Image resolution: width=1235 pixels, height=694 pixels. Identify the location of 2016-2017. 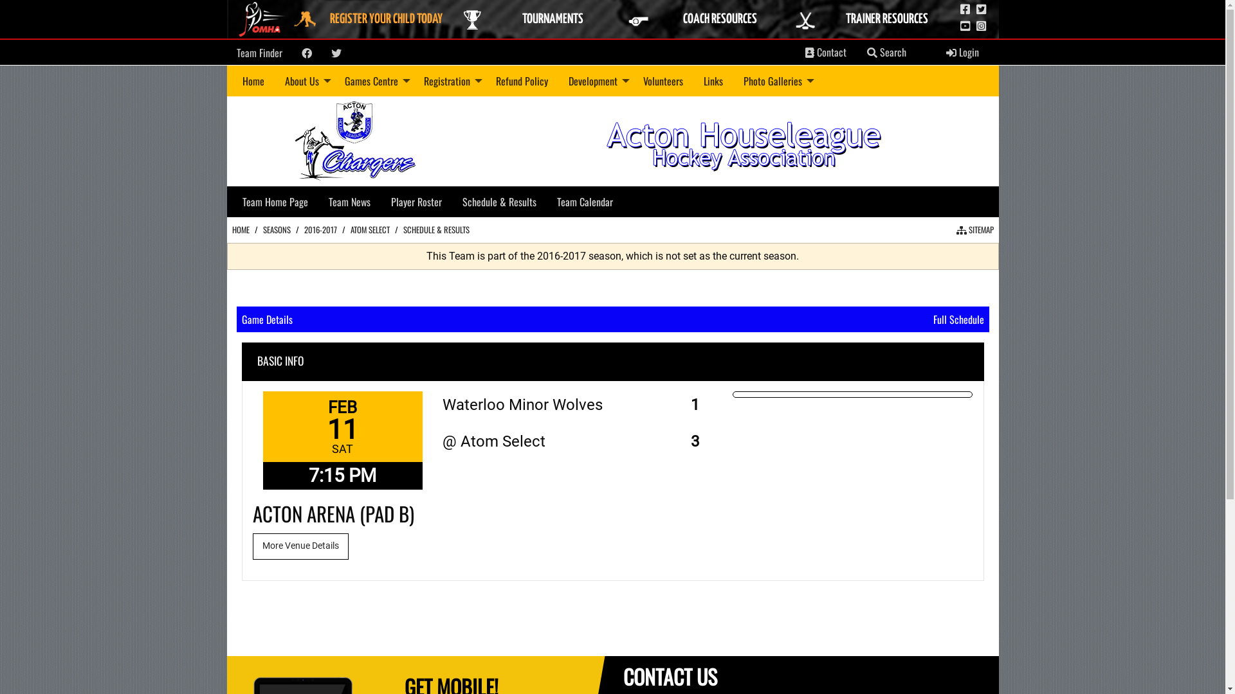
(320, 230).